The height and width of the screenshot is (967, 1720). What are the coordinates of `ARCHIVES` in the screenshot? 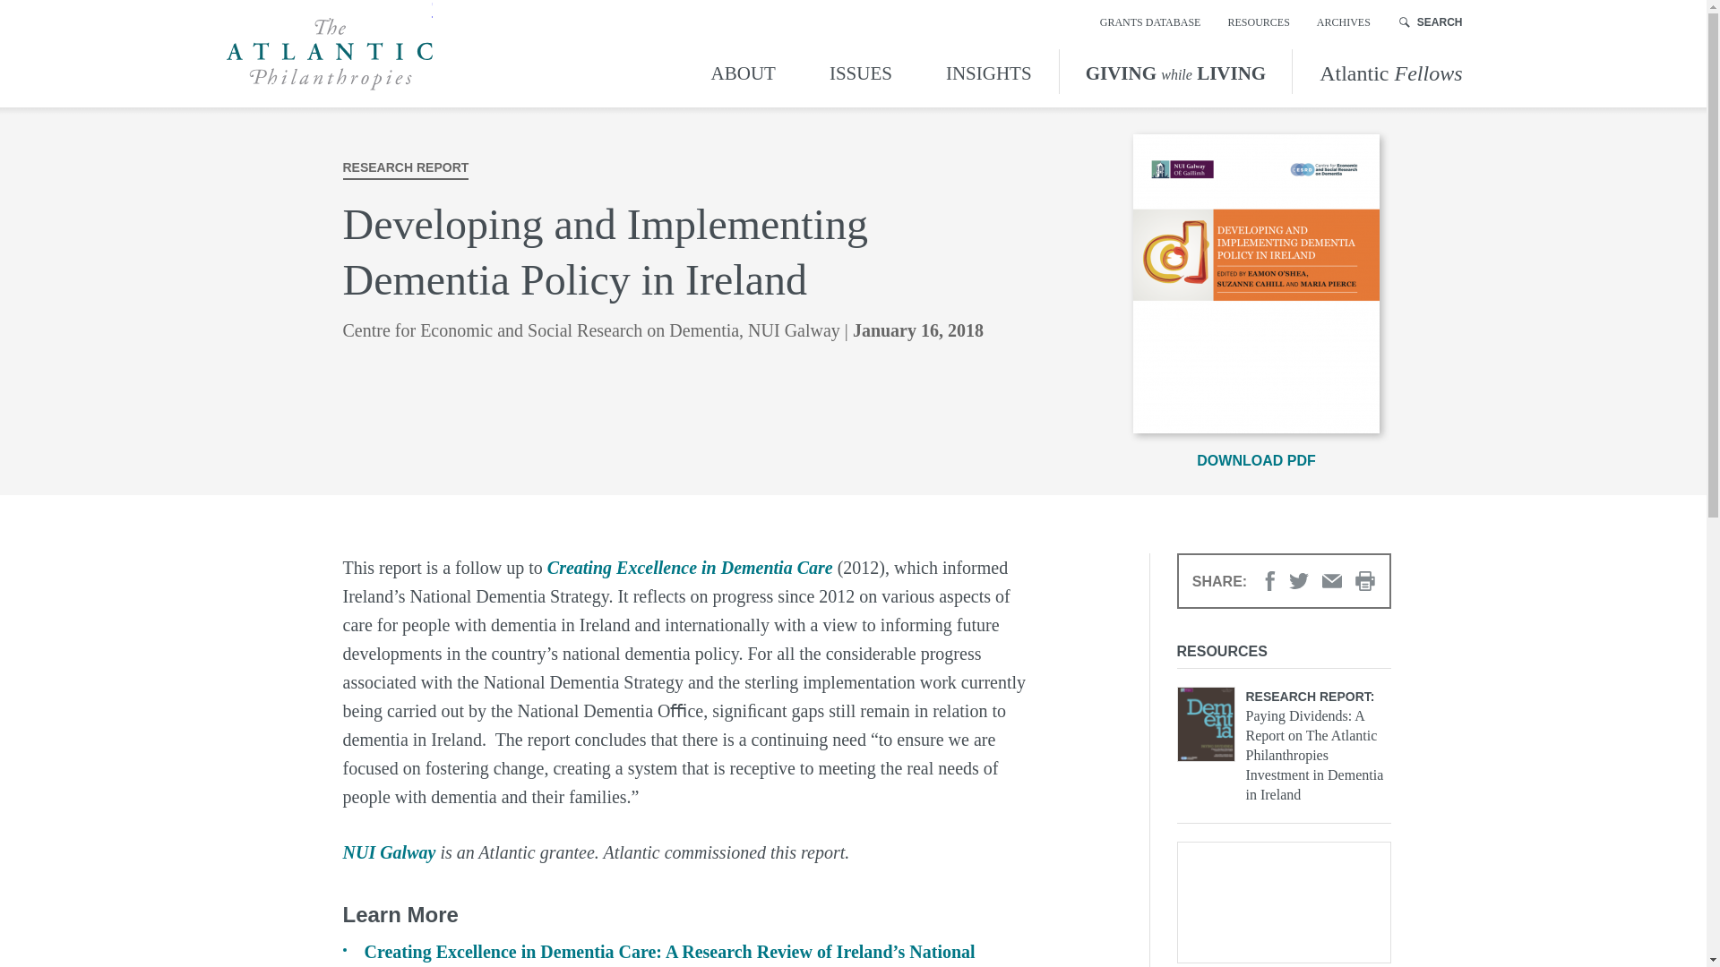 It's located at (1344, 21).